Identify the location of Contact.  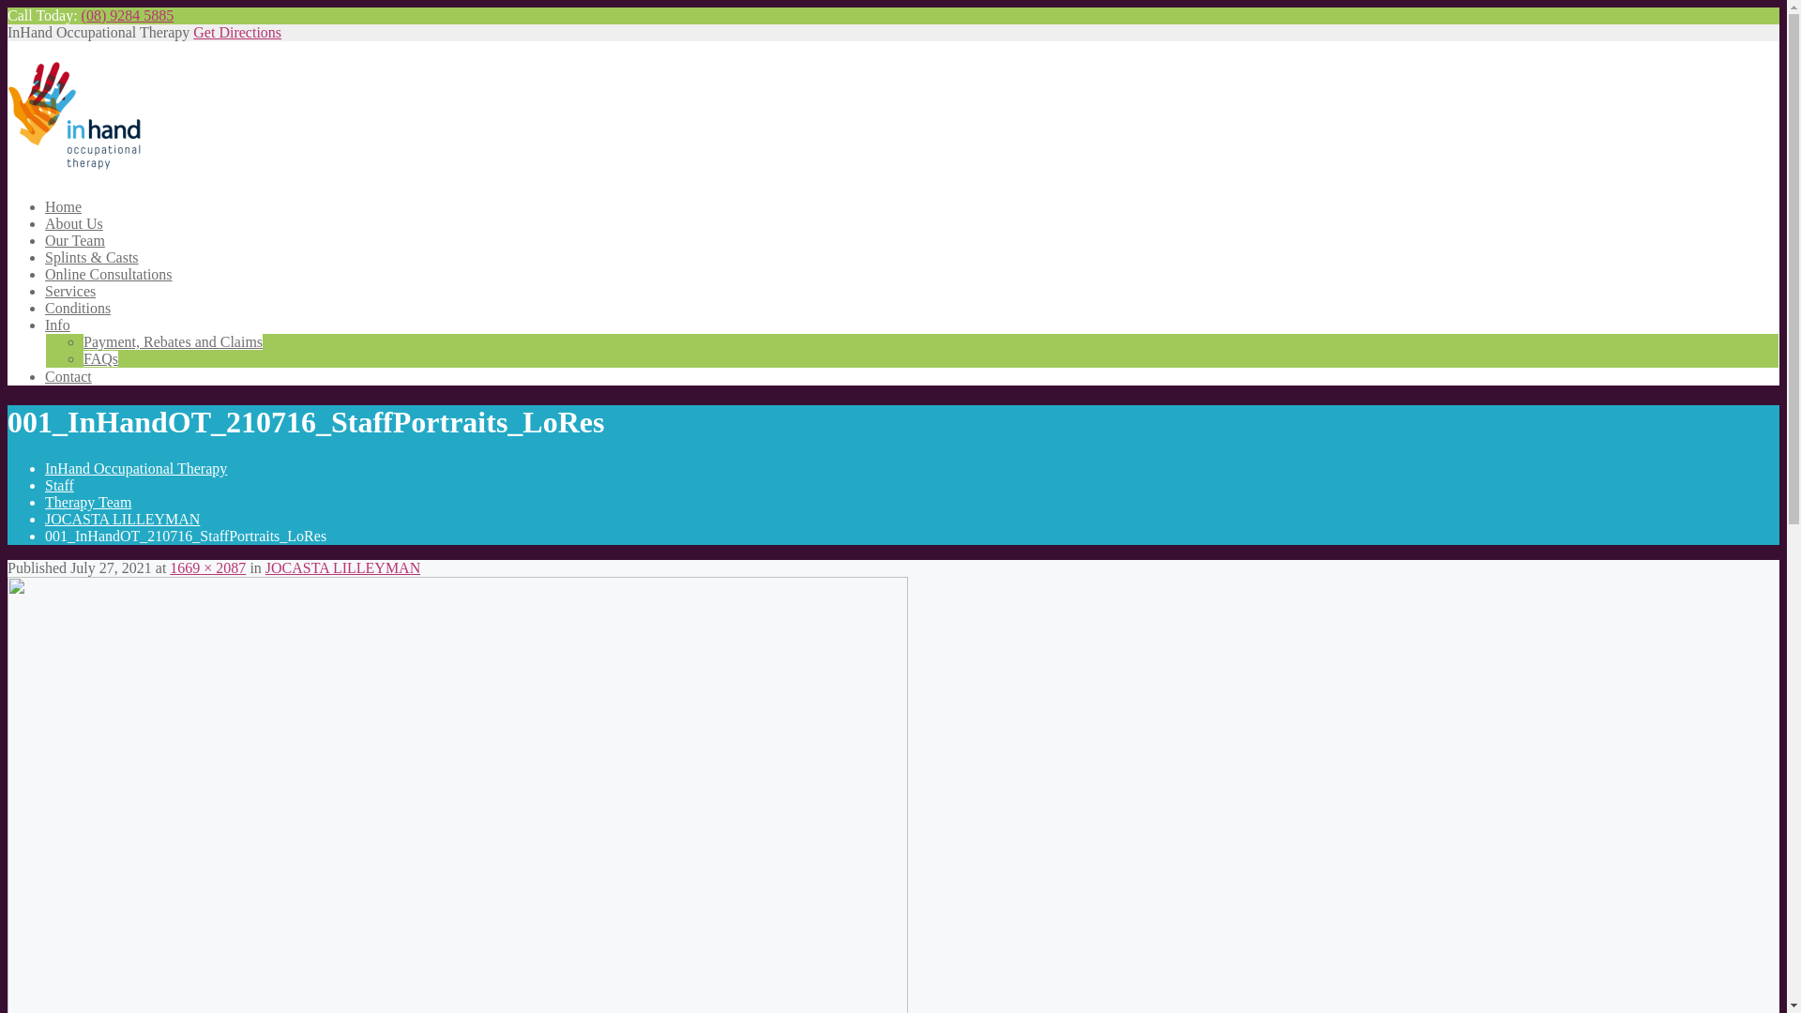
(68, 377).